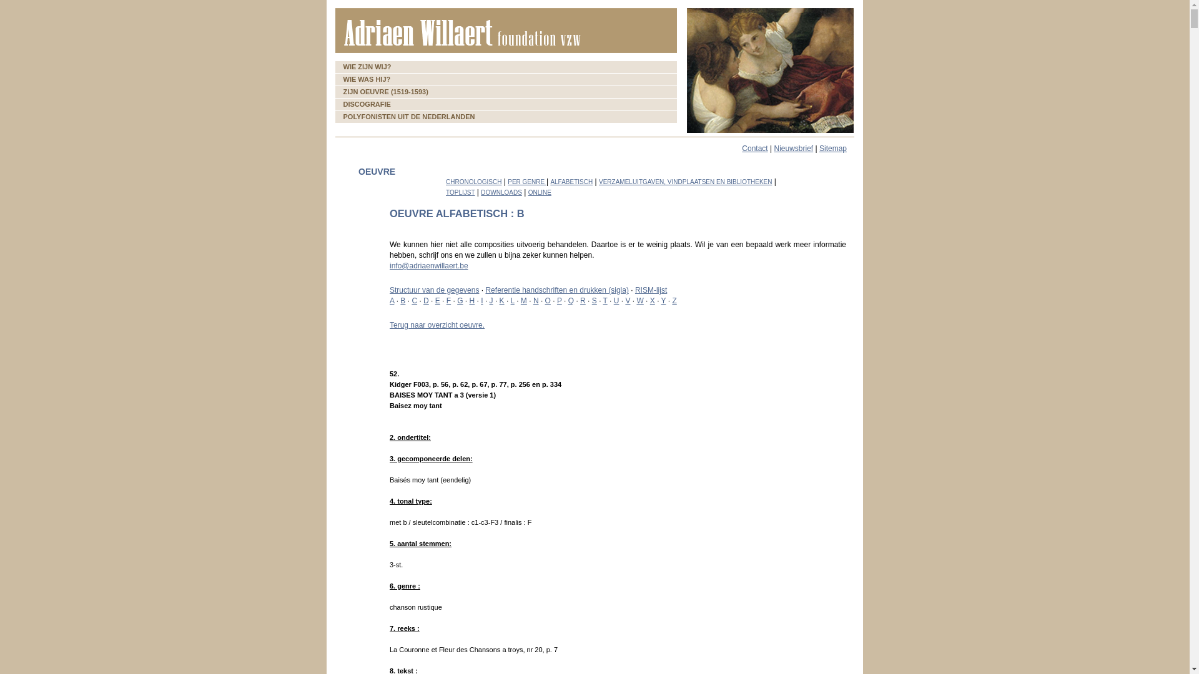 The height and width of the screenshot is (674, 1199). Describe the element at coordinates (448, 301) in the screenshot. I see `F` at that location.